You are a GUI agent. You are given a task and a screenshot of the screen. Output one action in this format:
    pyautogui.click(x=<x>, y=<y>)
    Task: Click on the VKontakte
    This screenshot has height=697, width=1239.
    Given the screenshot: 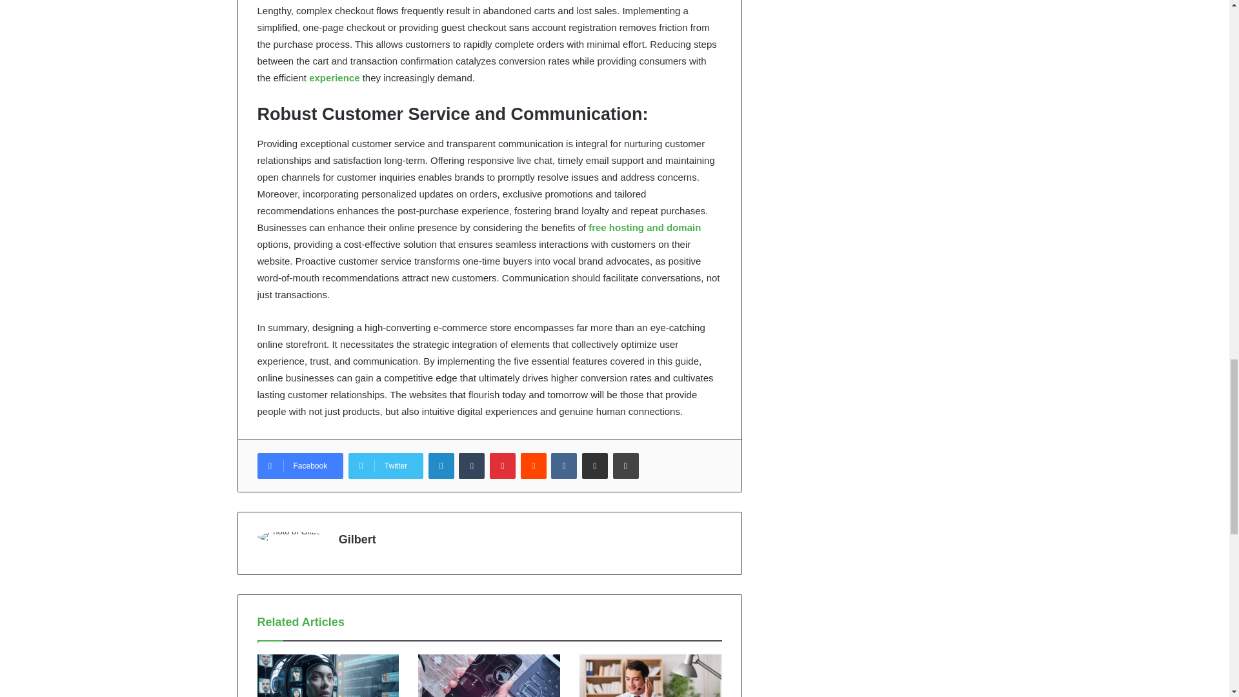 What is the action you would take?
    pyautogui.click(x=564, y=466)
    